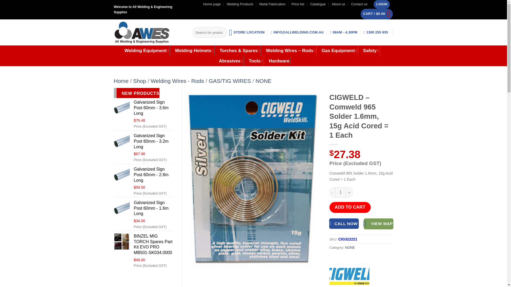 Image resolution: width=511 pixels, height=287 pixels. I want to click on Welding Equipment, so click(147, 50).